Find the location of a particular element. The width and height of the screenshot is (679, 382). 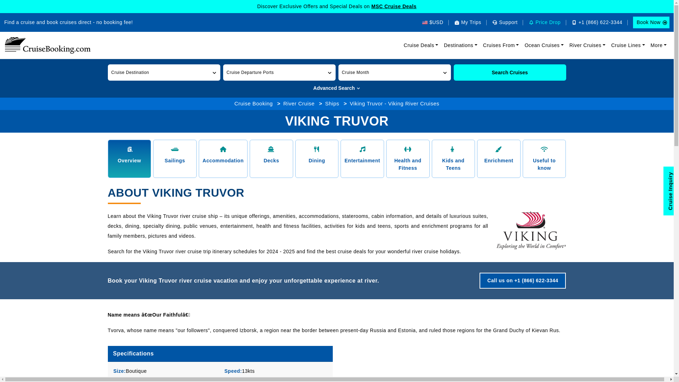

MSC Cruise Deals is located at coordinates (394, 6).